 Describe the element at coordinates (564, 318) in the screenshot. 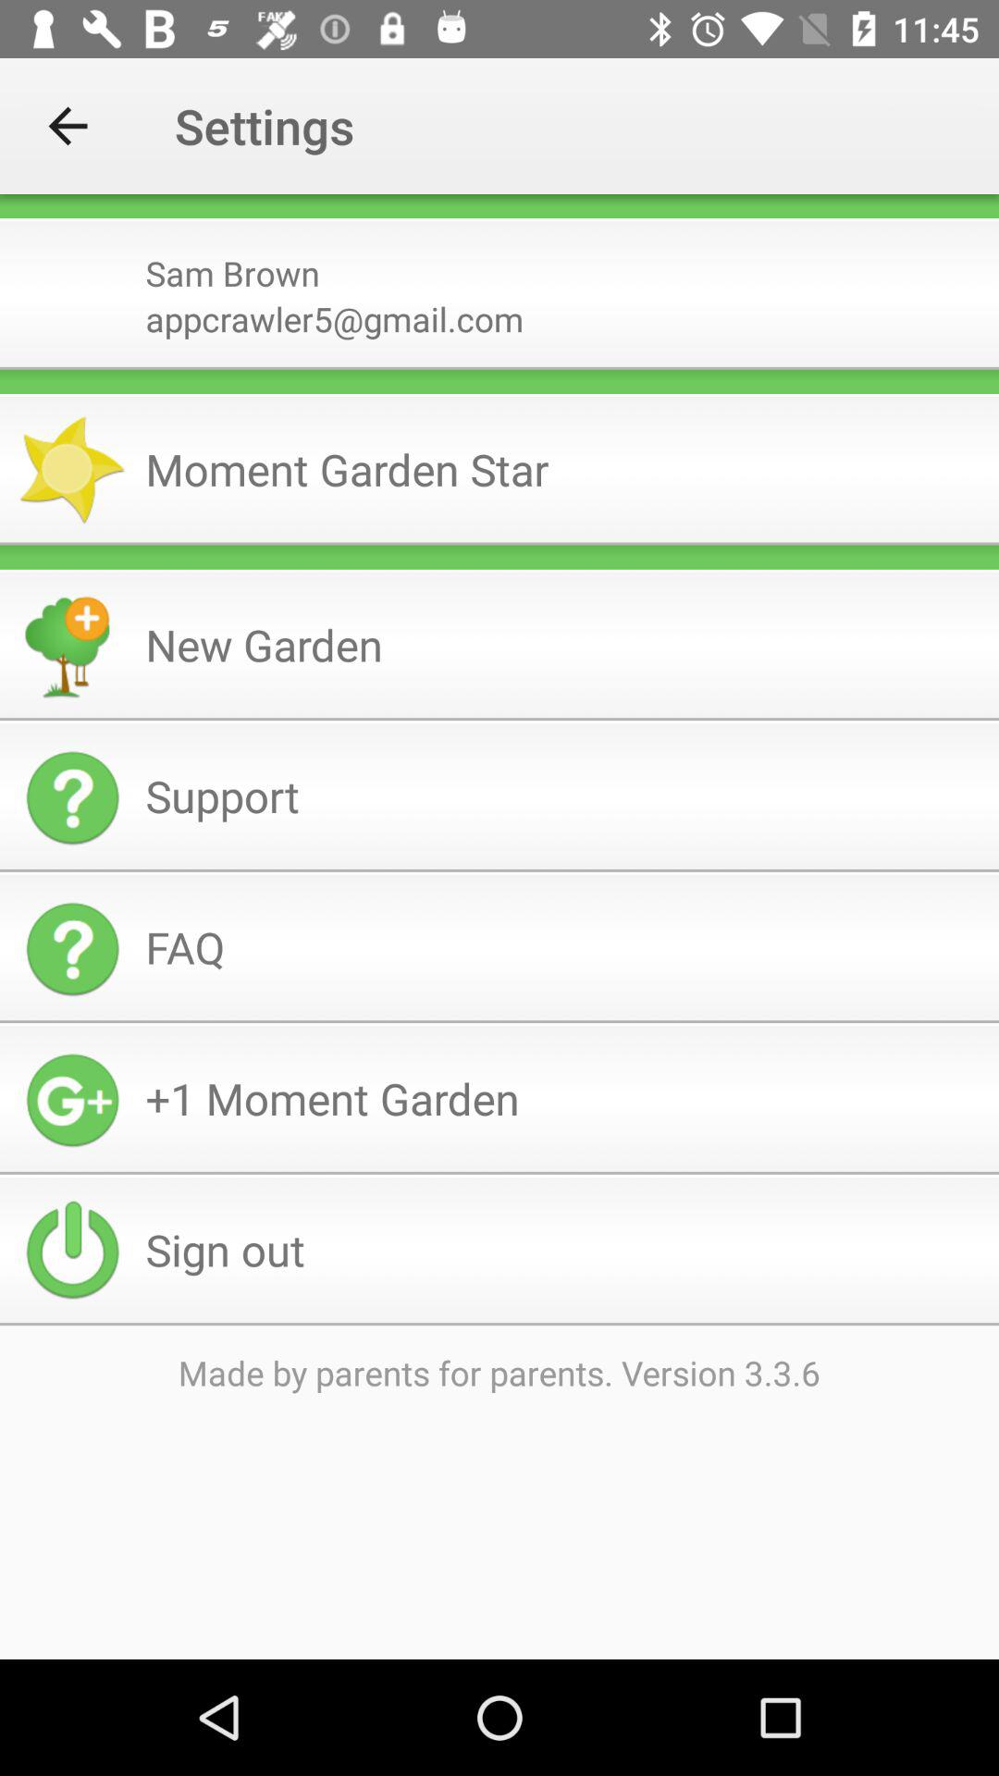

I see `turn on the icon below the sam brown item` at that location.